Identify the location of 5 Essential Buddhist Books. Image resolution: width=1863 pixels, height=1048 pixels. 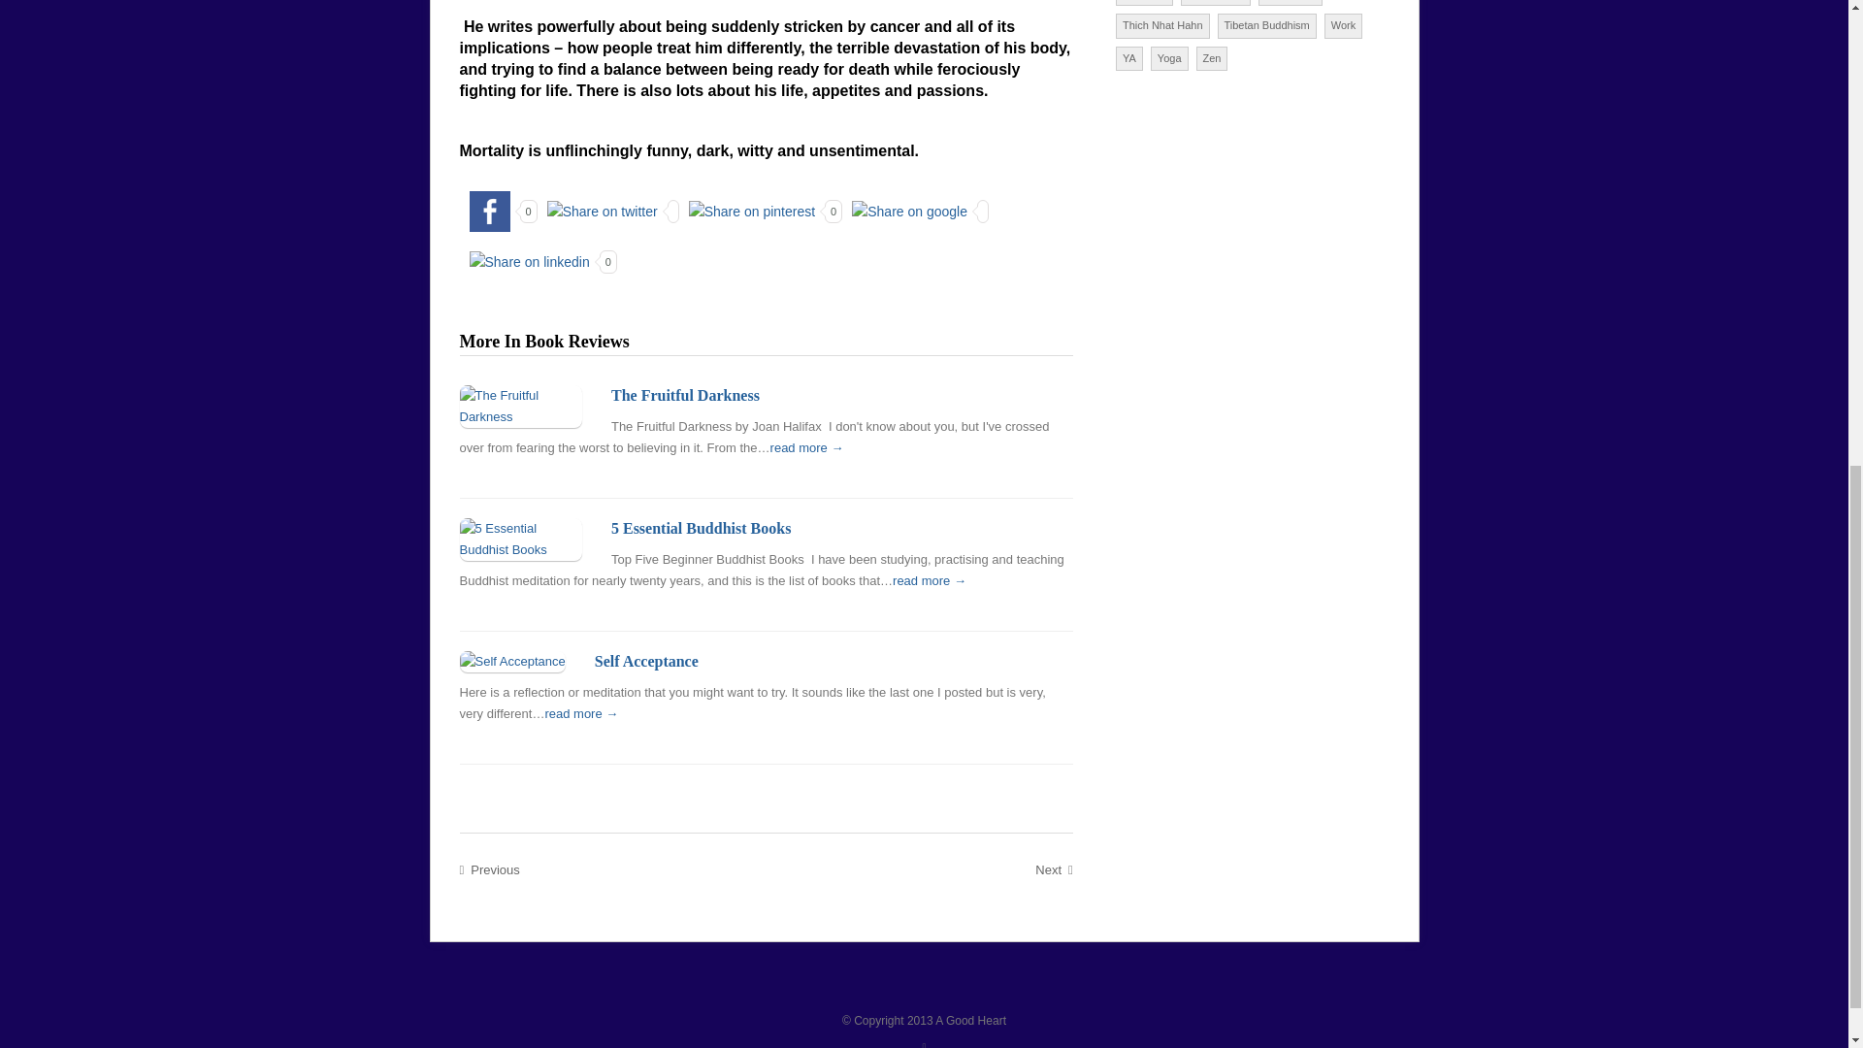
(701, 528).